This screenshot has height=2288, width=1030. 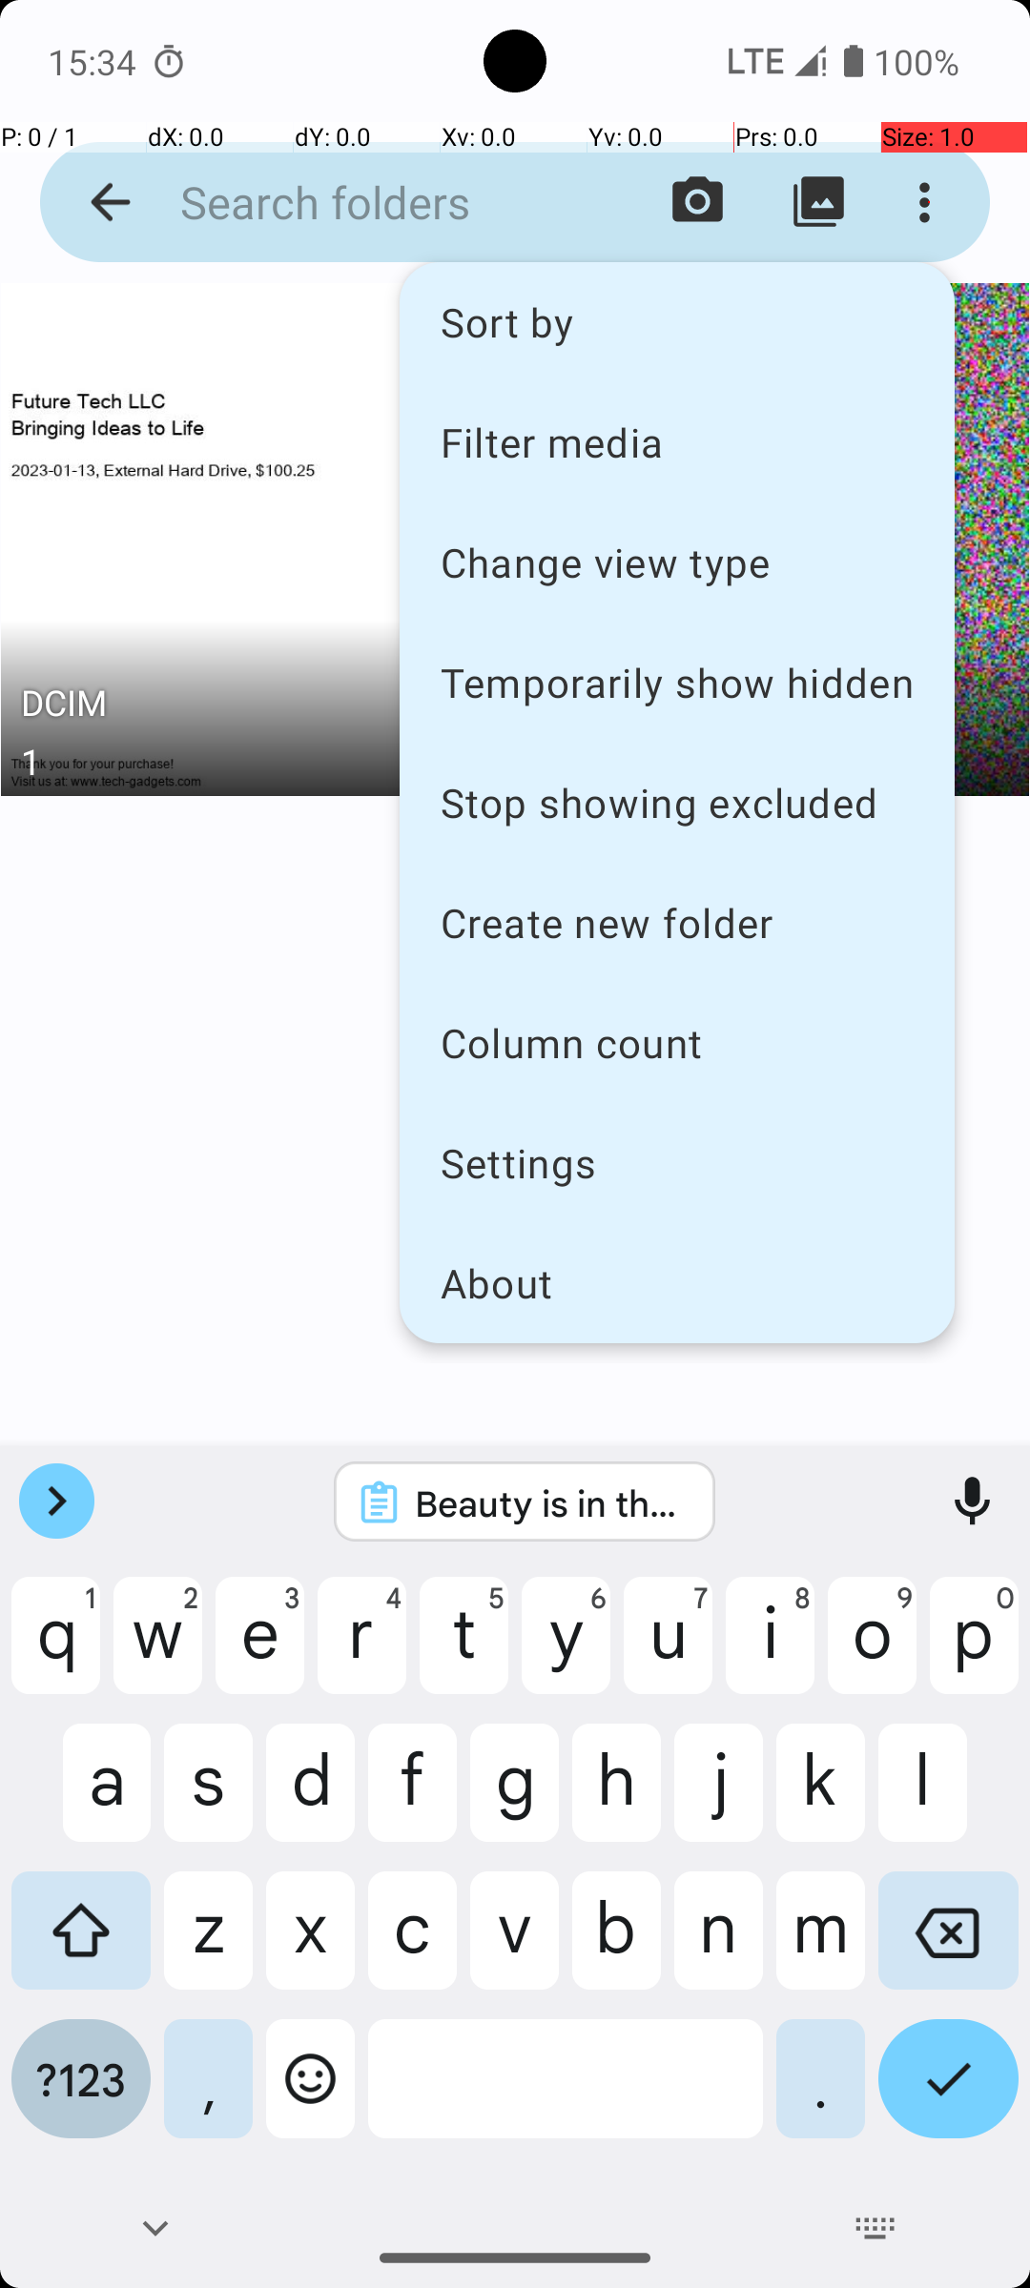 I want to click on Stop showing excluded, so click(x=677, y=803).